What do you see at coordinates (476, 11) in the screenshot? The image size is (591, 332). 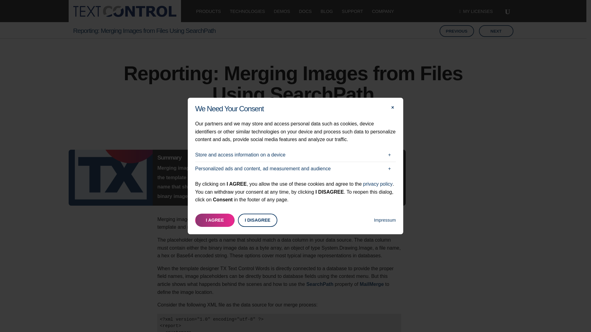 I see `MY LICENSES` at bounding box center [476, 11].